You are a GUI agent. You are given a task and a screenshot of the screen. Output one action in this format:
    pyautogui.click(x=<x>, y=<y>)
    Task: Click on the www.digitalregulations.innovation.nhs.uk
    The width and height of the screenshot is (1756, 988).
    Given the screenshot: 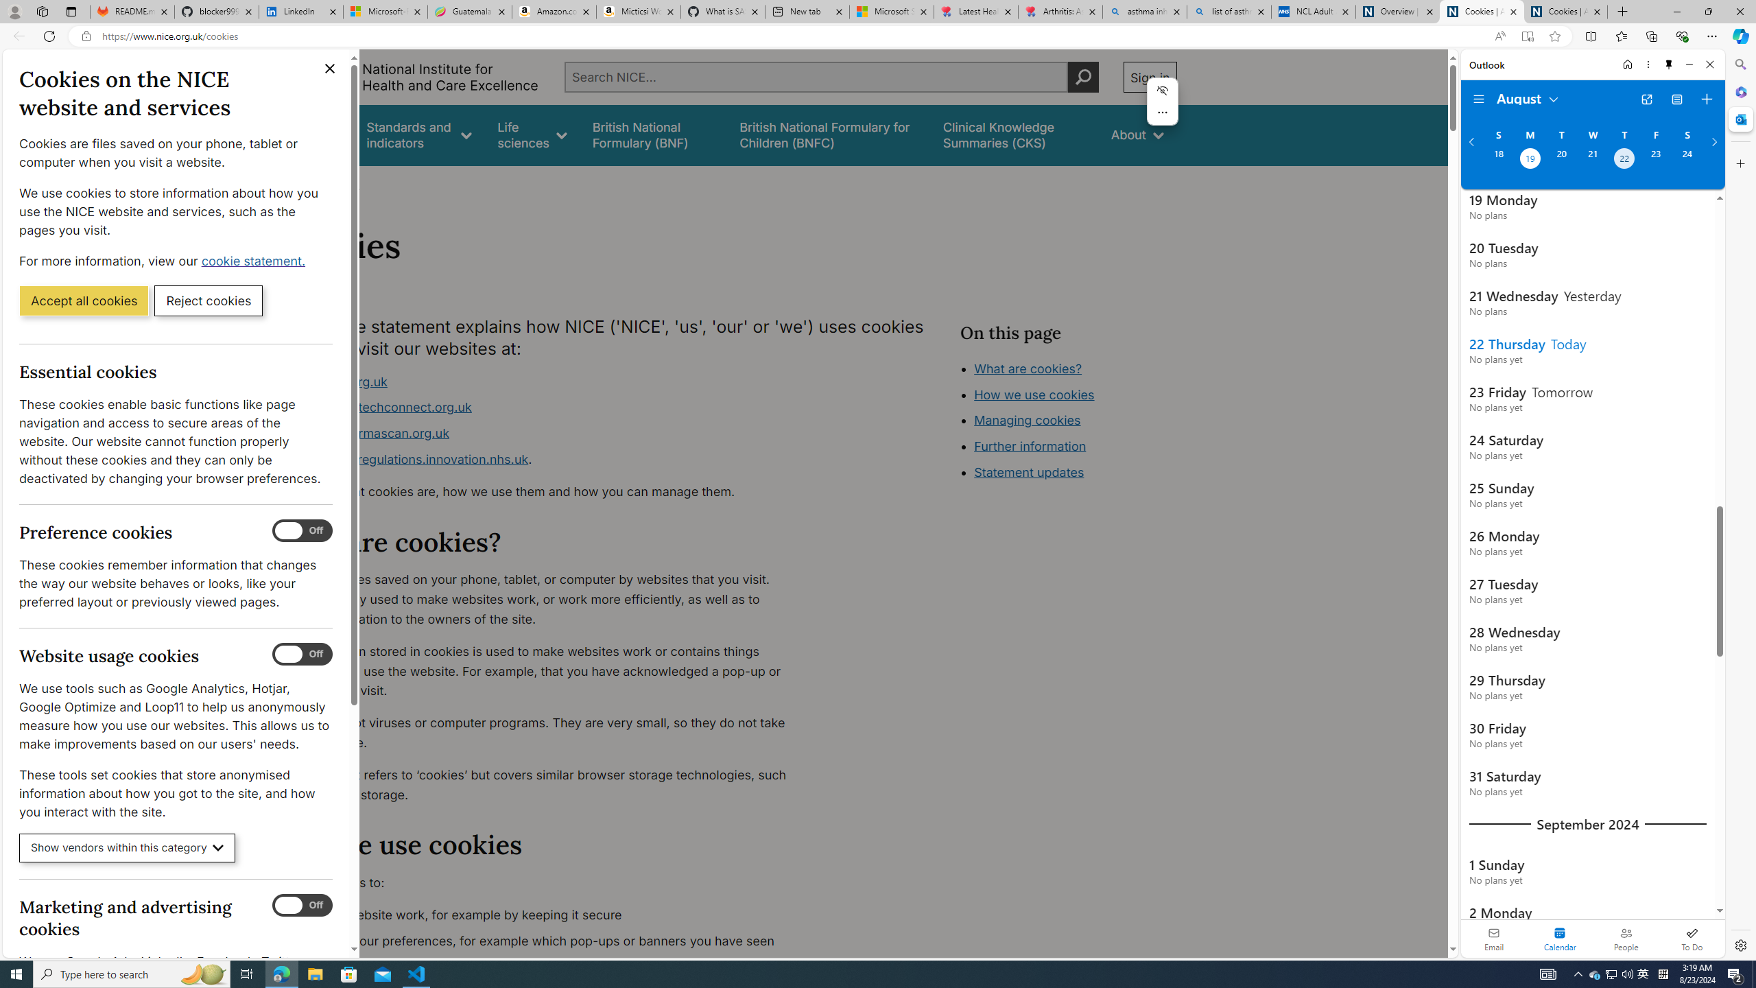 What is the action you would take?
    pyautogui.click(x=407, y=458)
    